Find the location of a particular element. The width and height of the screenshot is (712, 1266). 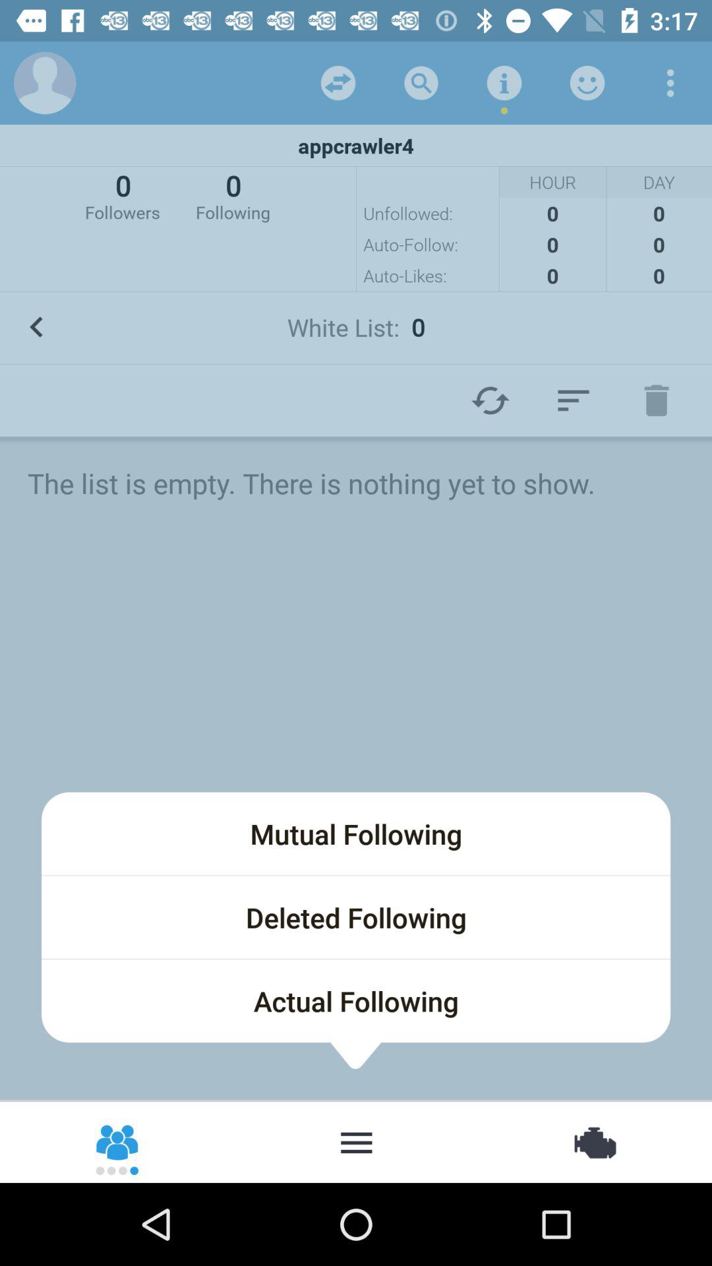

open user profile tab is located at coordinates (45, 83).